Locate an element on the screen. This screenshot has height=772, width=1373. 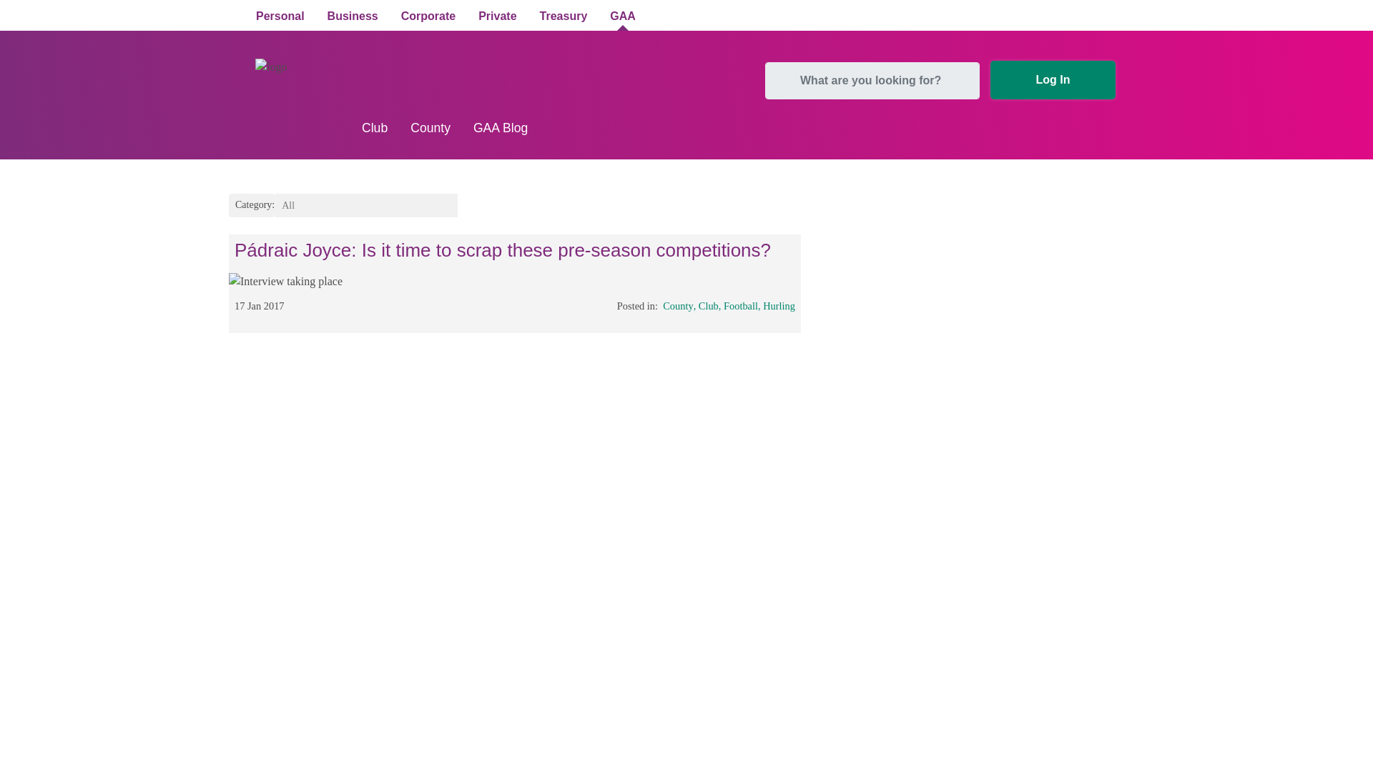
Football is located at coordinates (740, 306).